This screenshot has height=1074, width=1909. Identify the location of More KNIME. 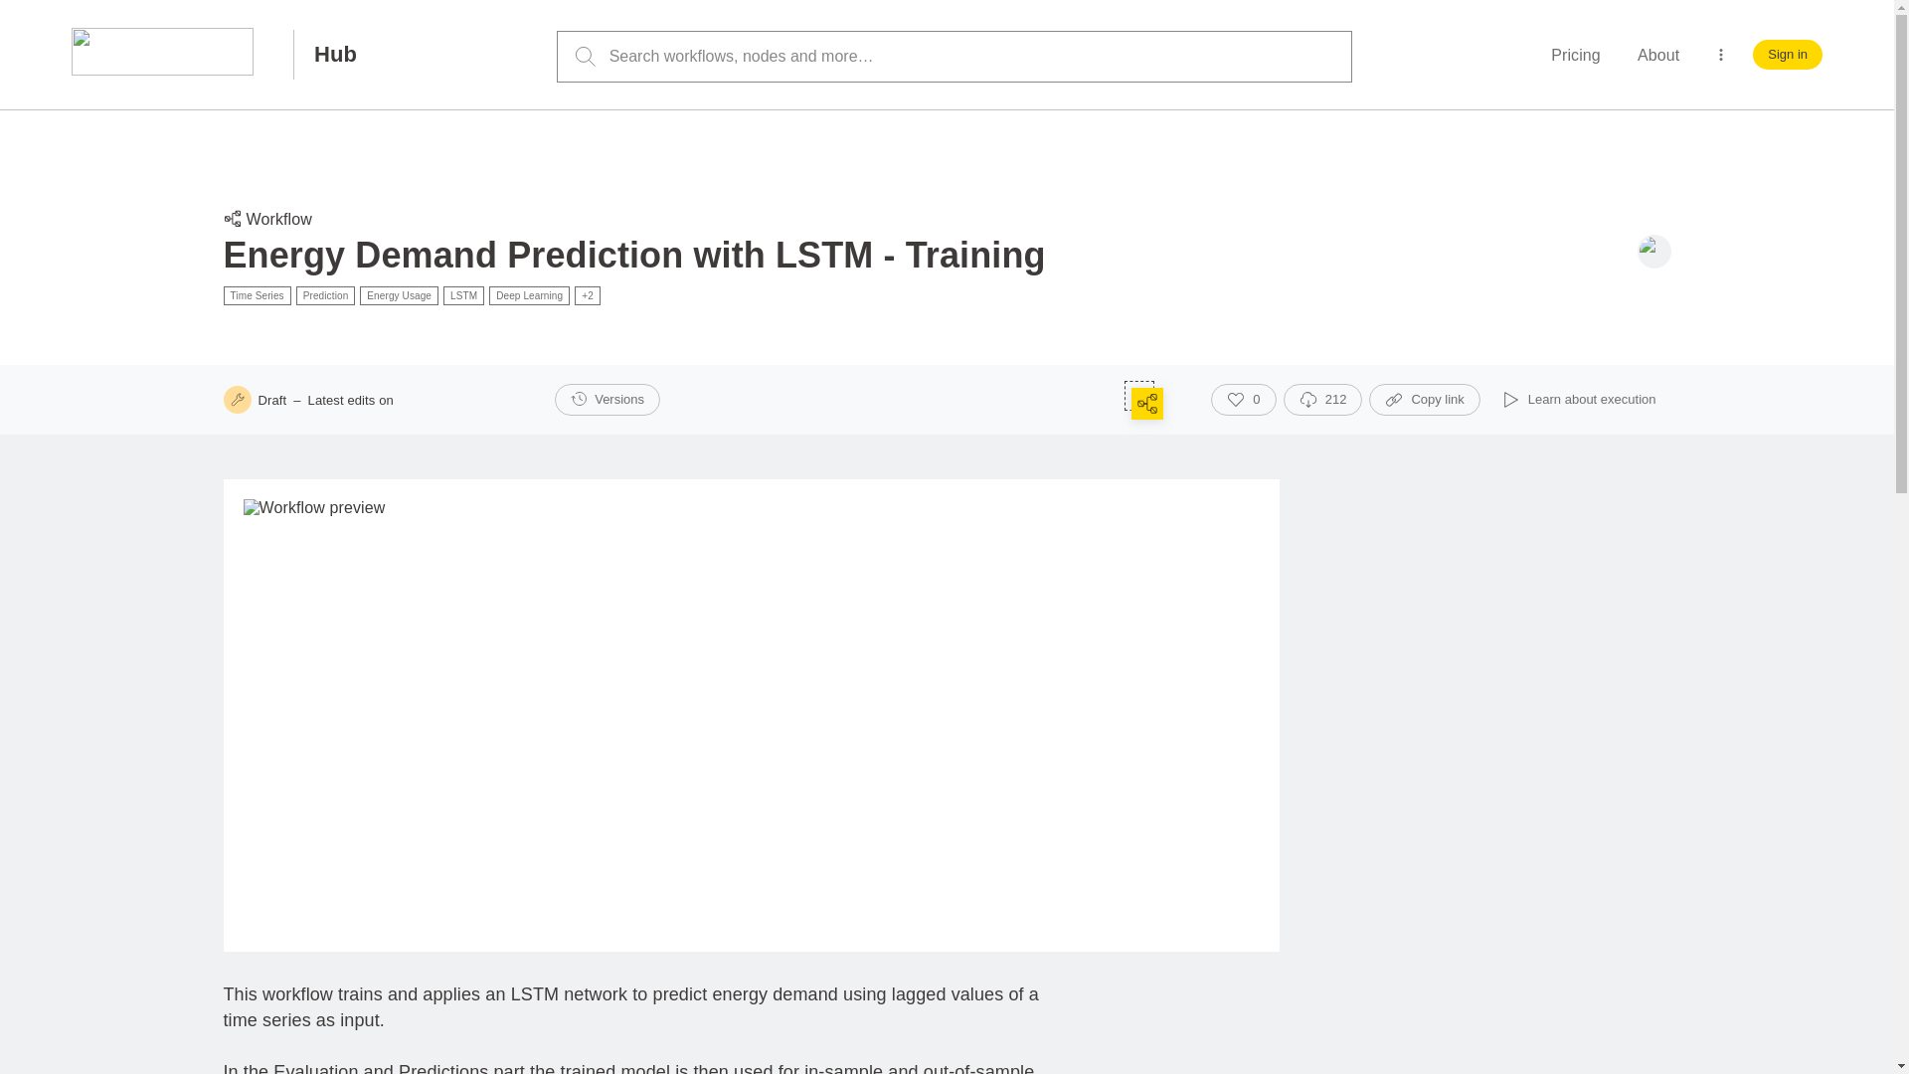
(1720, 54).